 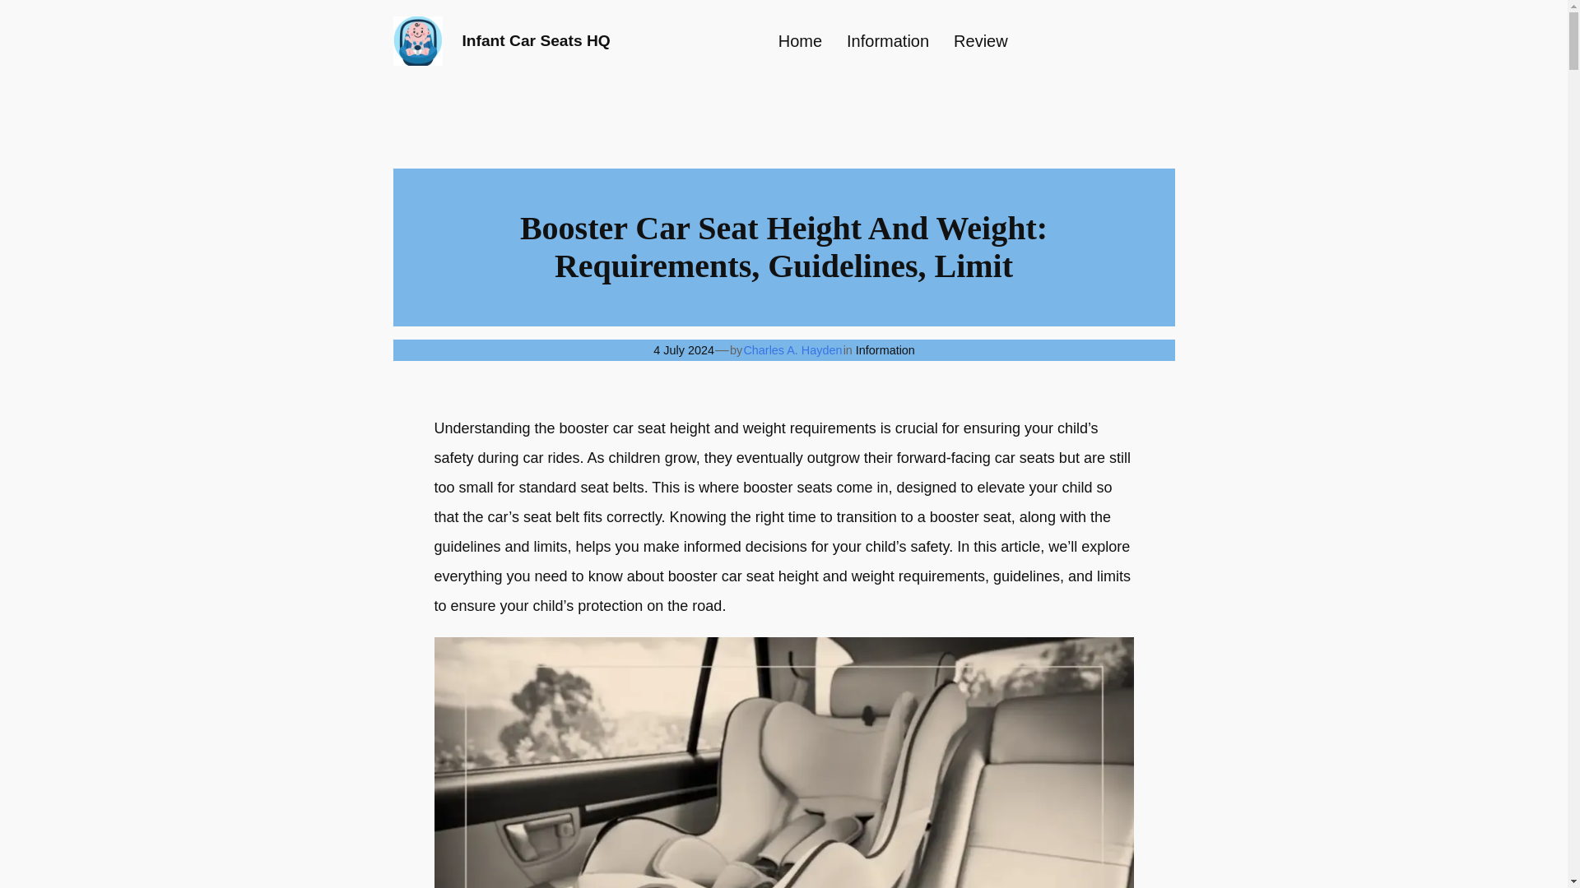 What do you see at coordinates (885, 350) in the screenshot?
I see `Information` at bounding box center [885, 350].